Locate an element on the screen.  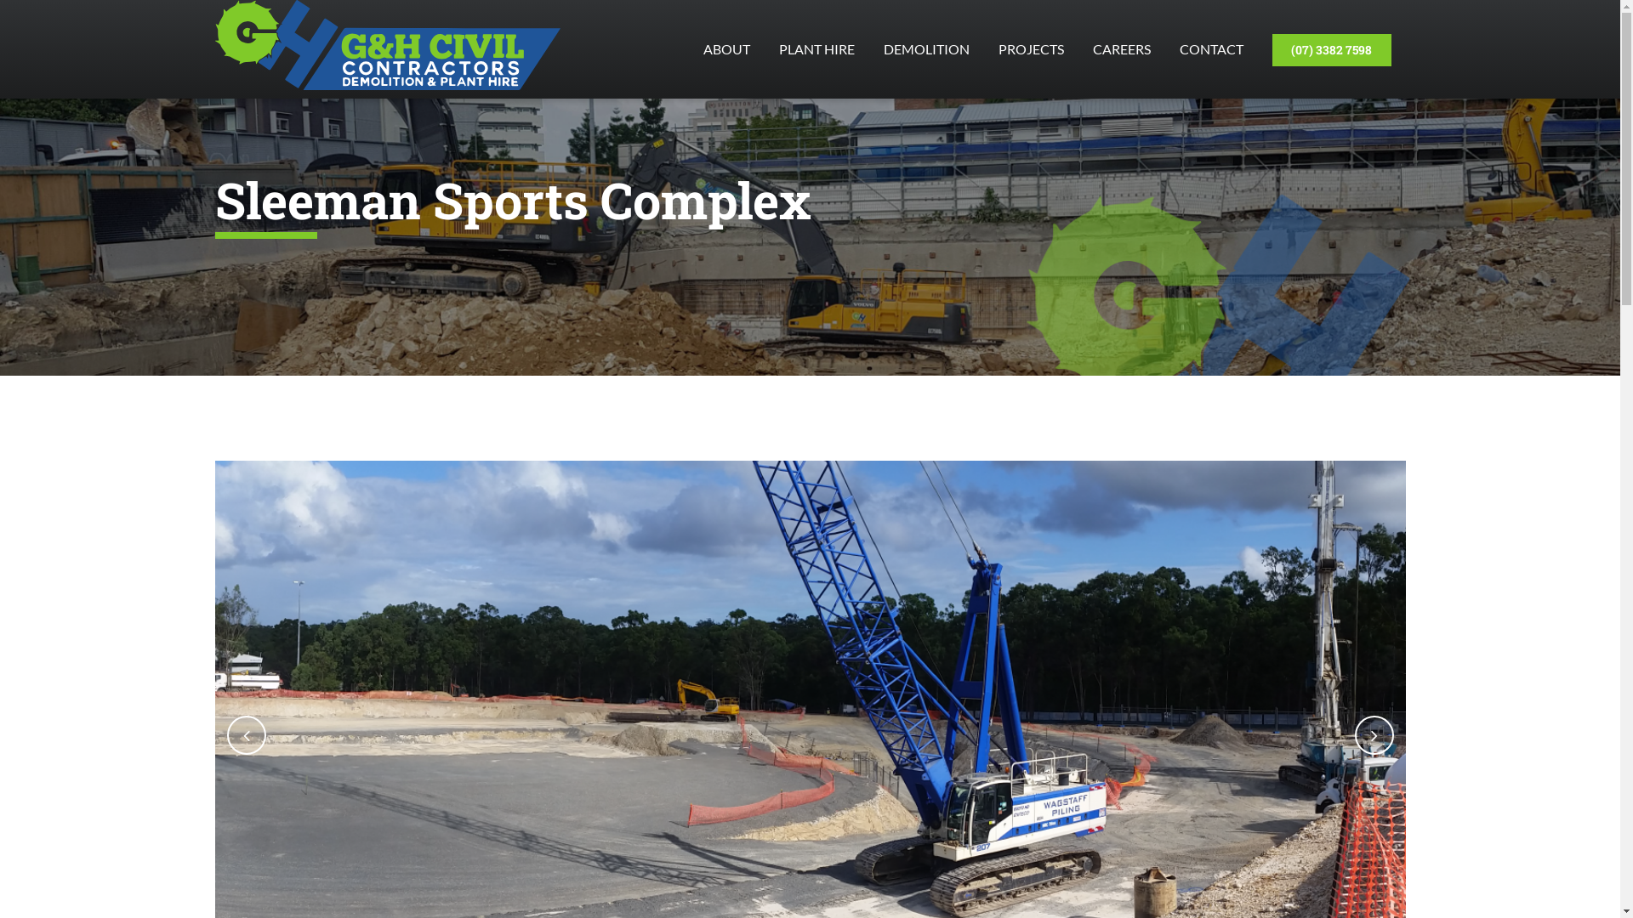
CAREERS is located at coordinates (1122, 49).